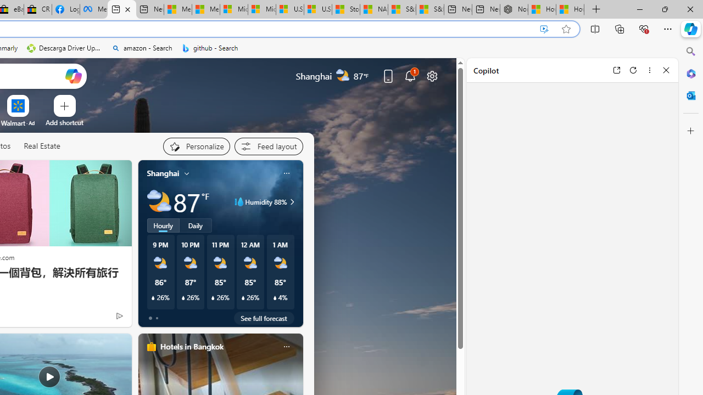 The height and width of the screenshot is (395, 703). I want to click on Class: weather-arrow-glyph, so click(292, 202).